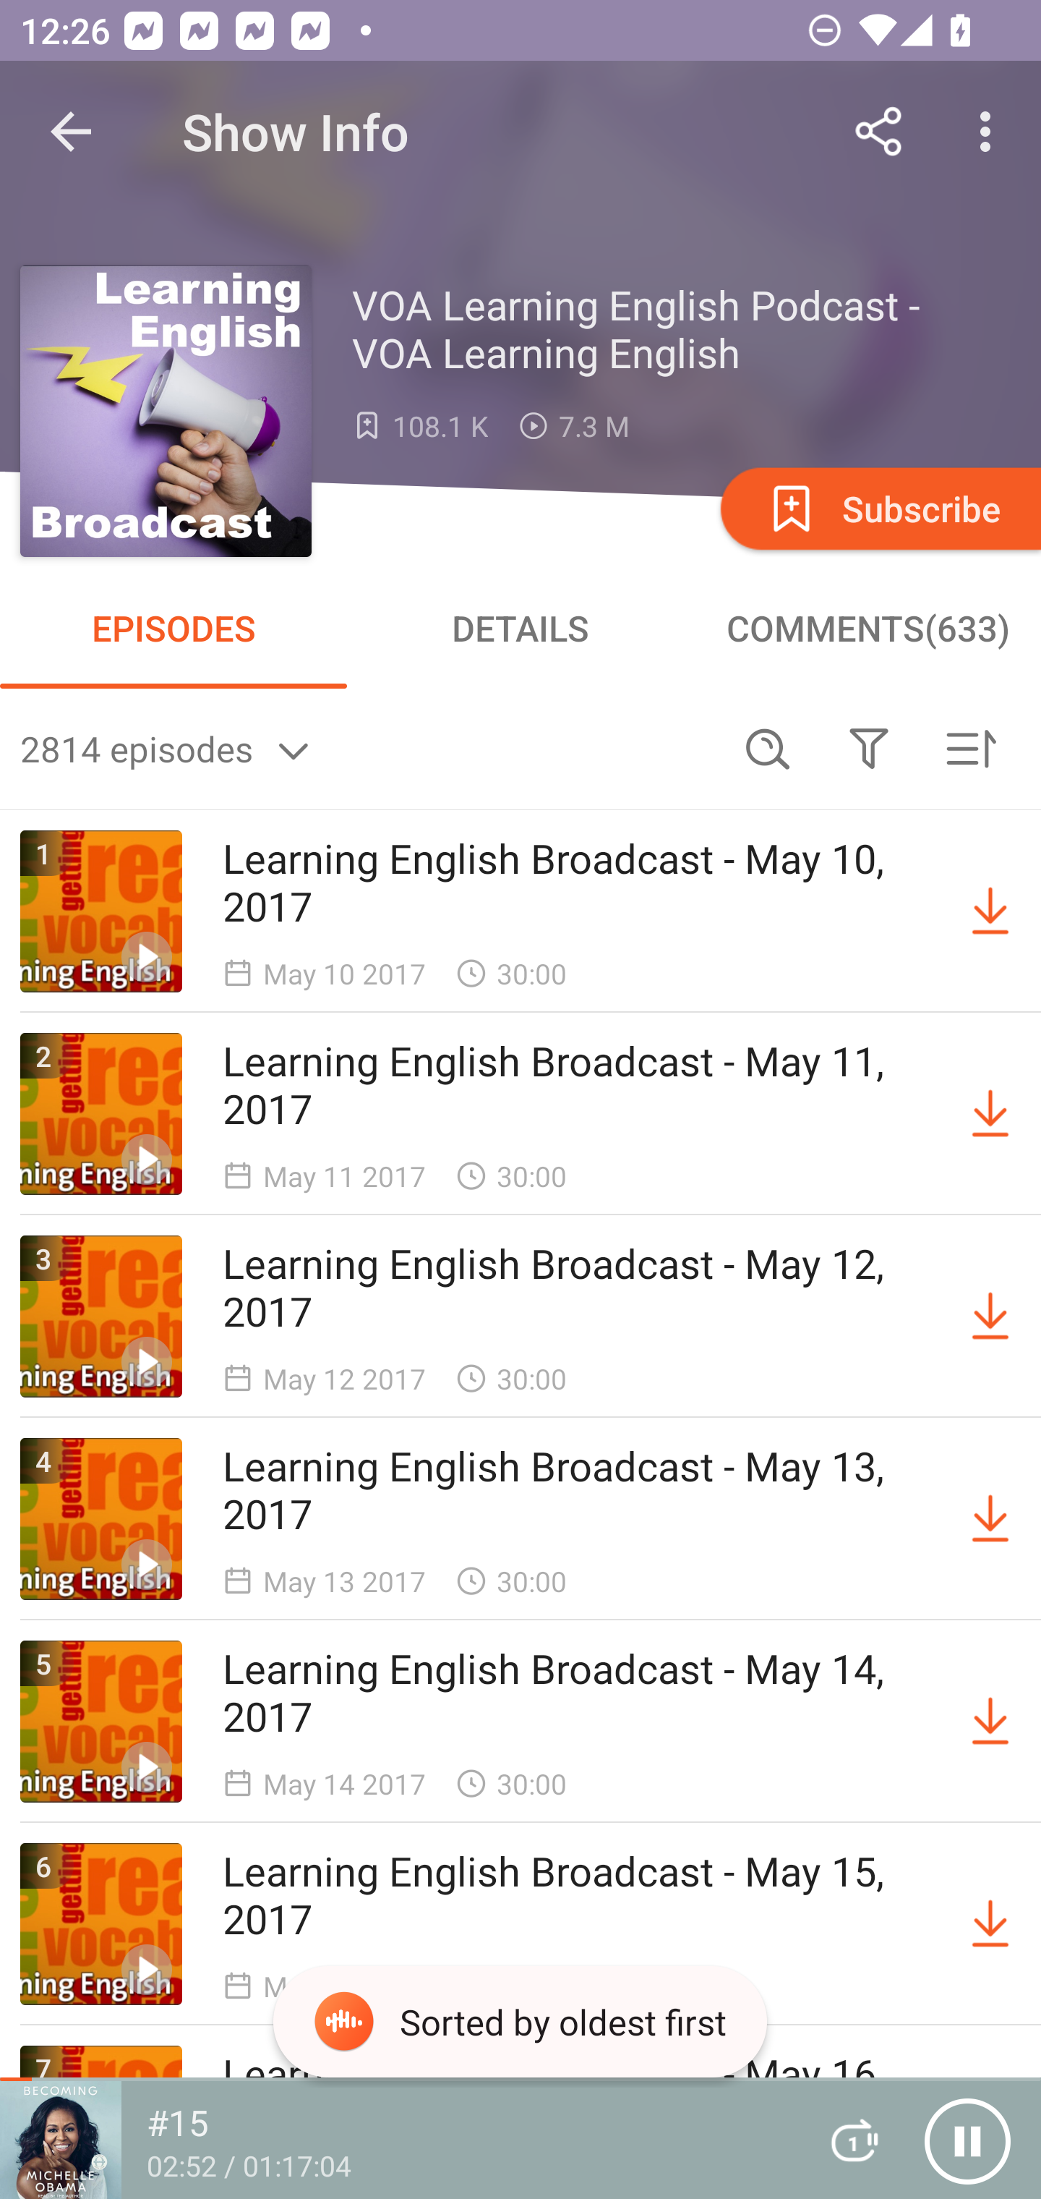 Image resolution: width=1041 pixels, height=2199 pixels. What do you see at coordinates (990, 1317) in the screenshot?
I see `Download` at bounding box center [990, 1317].